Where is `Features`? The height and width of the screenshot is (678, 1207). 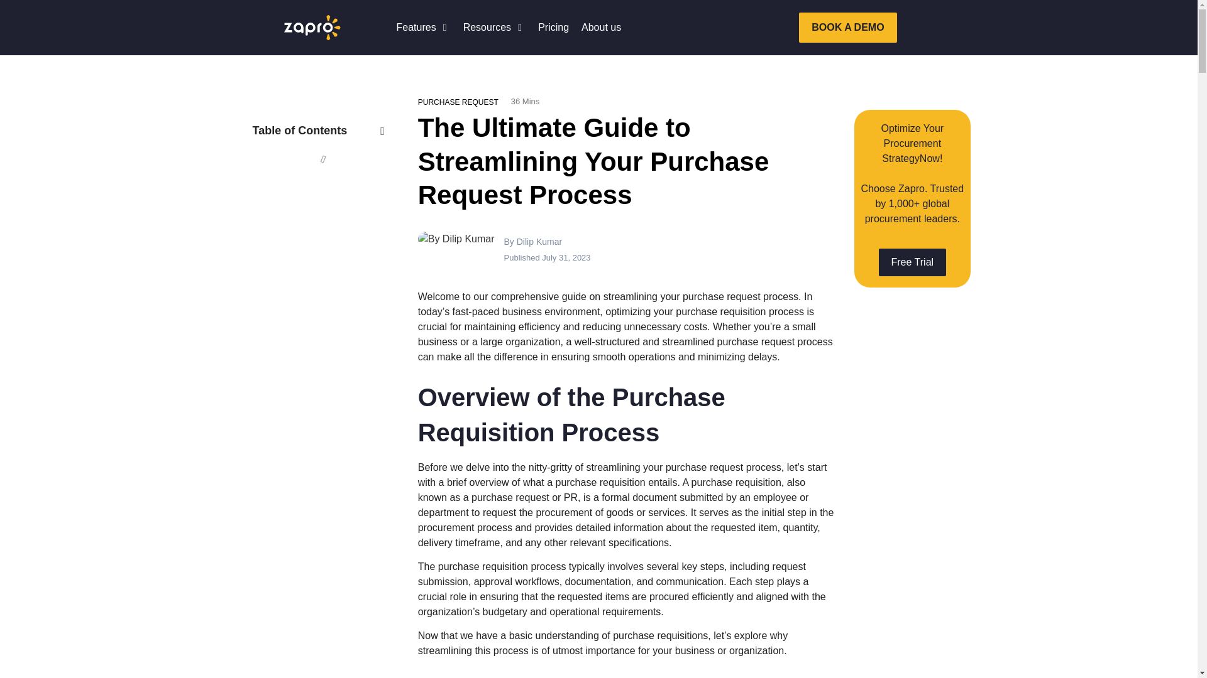
Features is located at coordinates (416, 28).